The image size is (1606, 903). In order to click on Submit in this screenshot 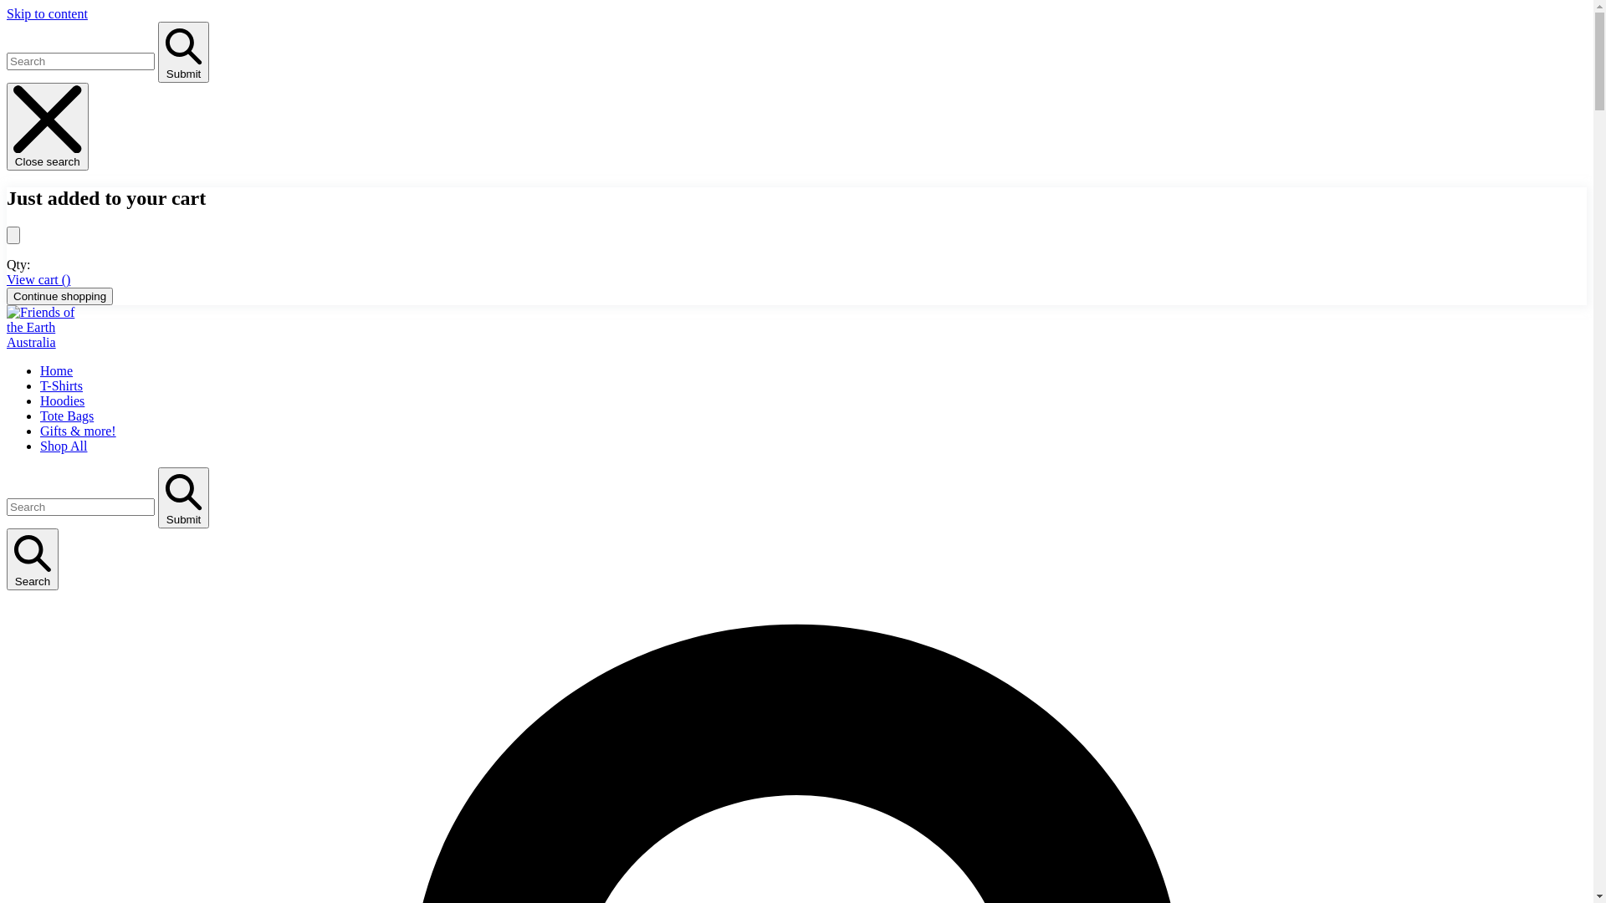, I will do `click(184, 498)`.